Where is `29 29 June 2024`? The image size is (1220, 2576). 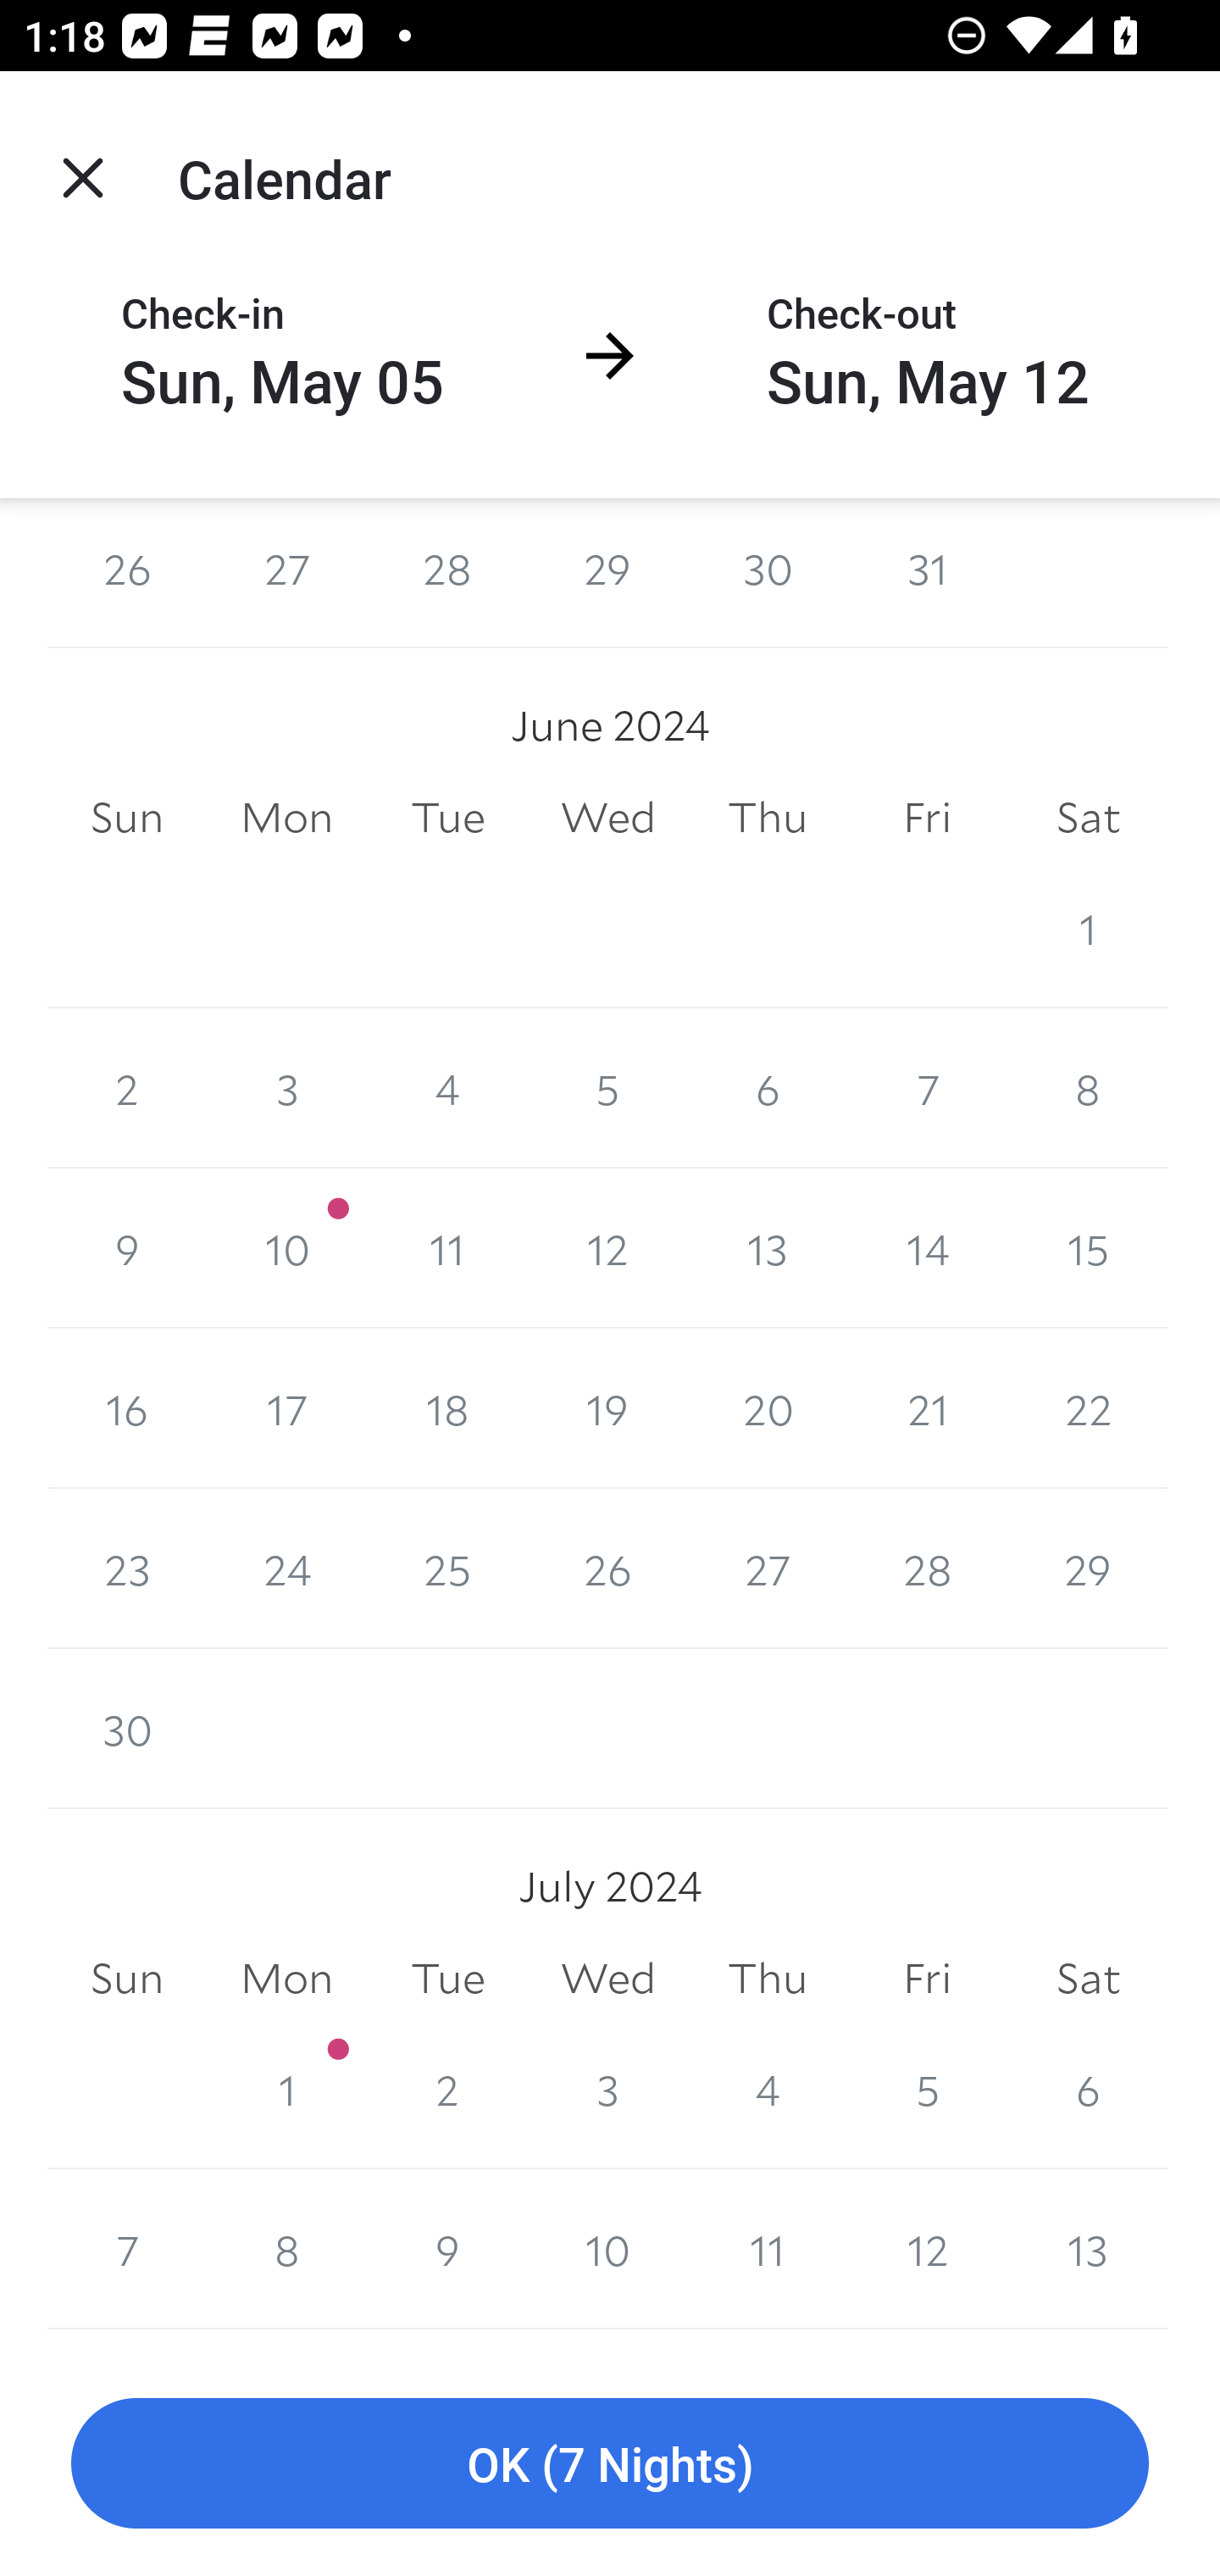
29 29 June 2024 is located at coordinates (1088, 1568).